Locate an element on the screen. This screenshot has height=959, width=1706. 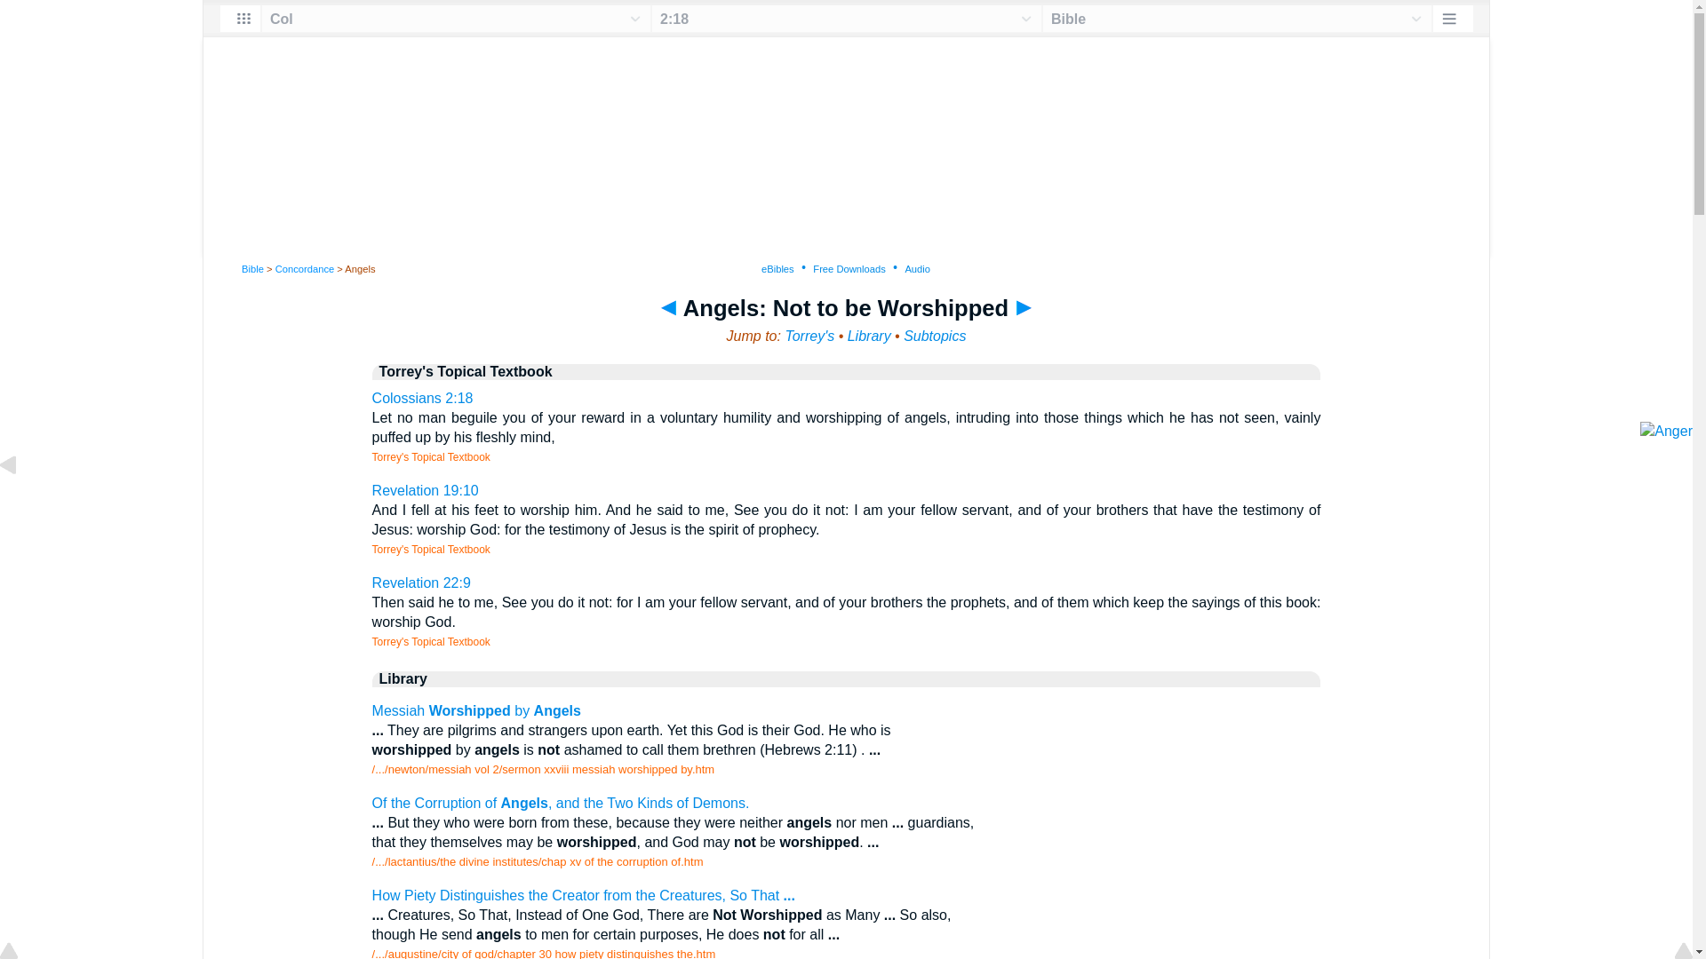
Of the Corruption of Angels, and the Two Kinds of Demons. is located at coordinates (561, 803).